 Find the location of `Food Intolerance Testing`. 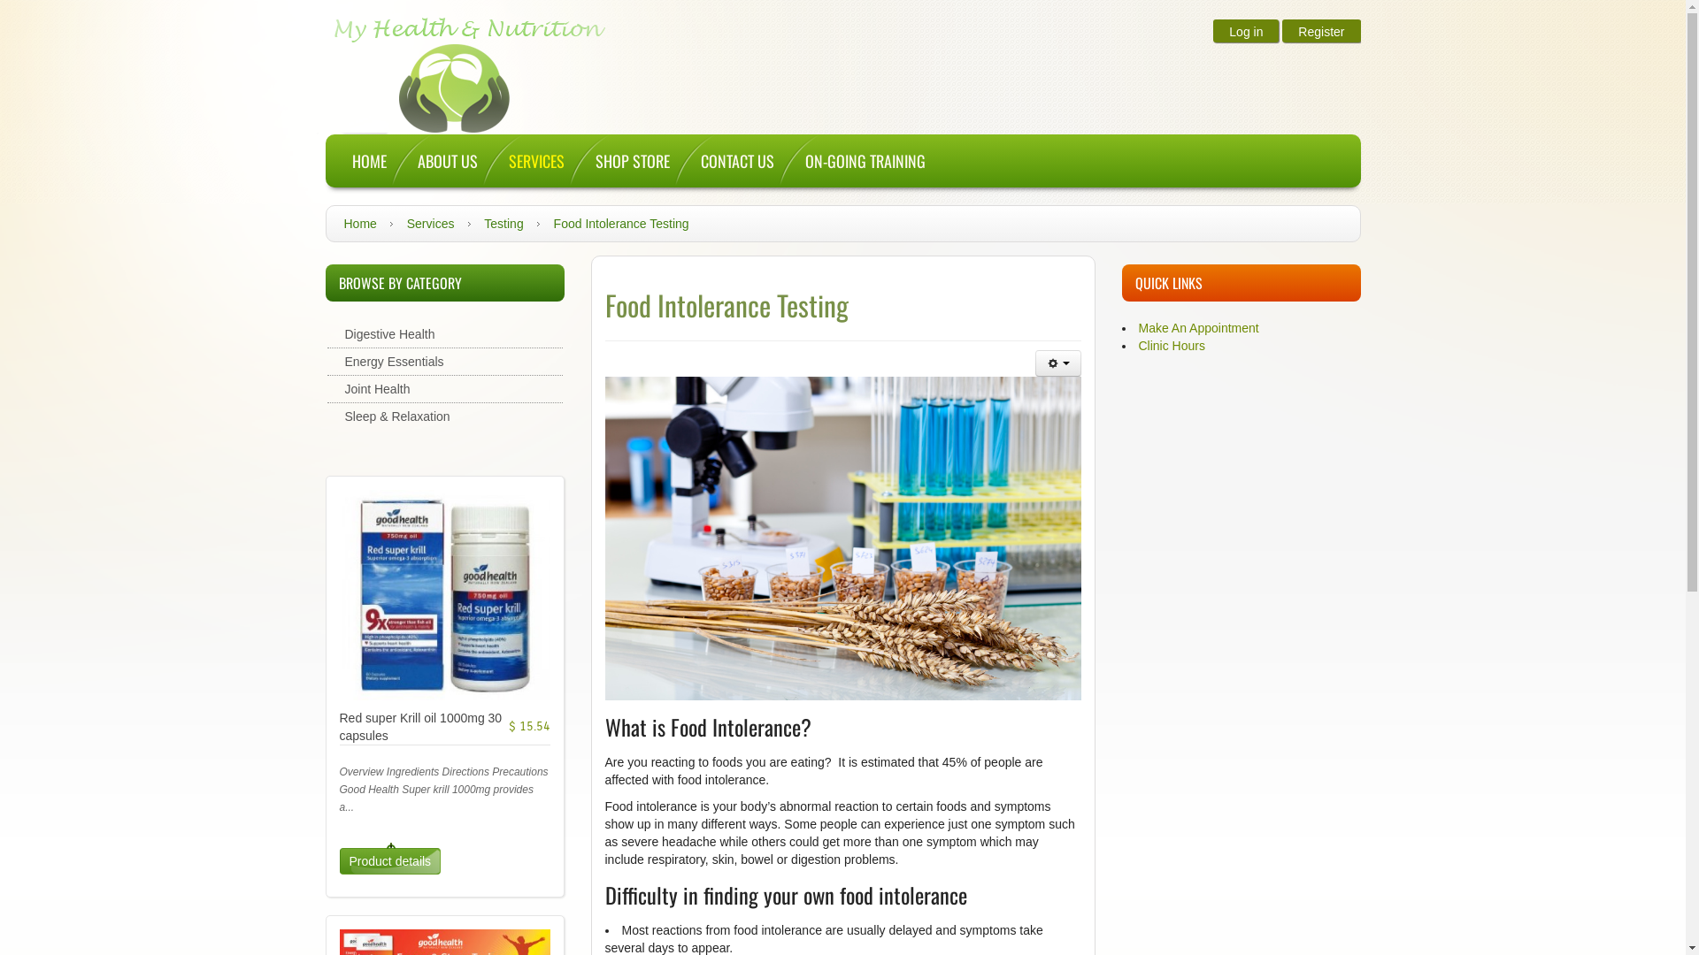

Food Intolerance Testing is located at coordinates (727, 304).